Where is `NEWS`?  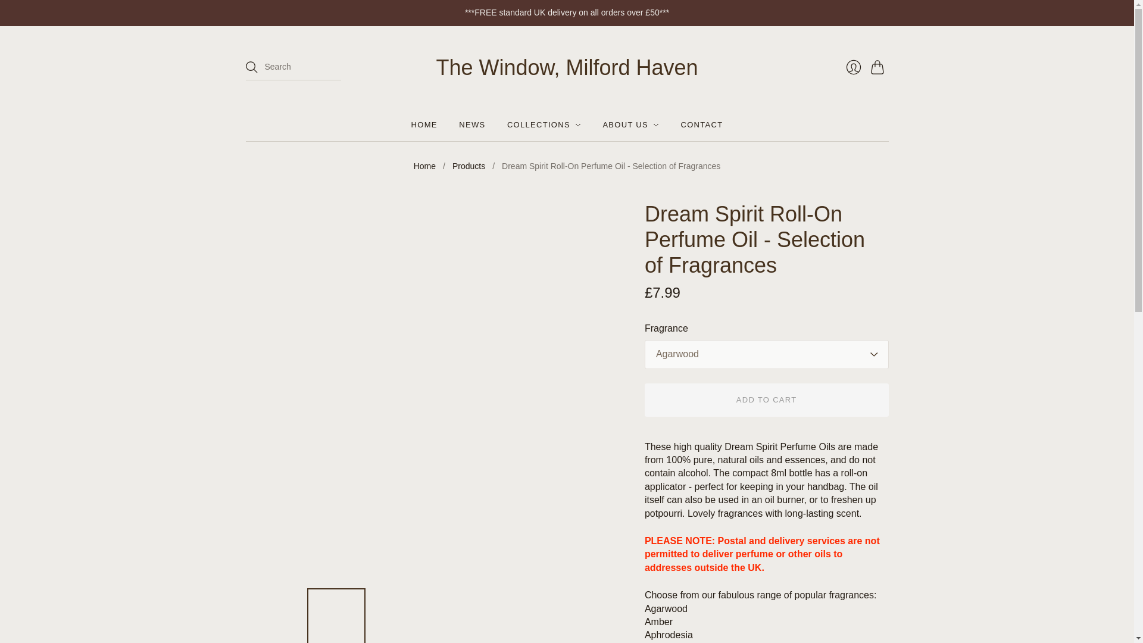 NEWS is located at coordinates (471, 125).